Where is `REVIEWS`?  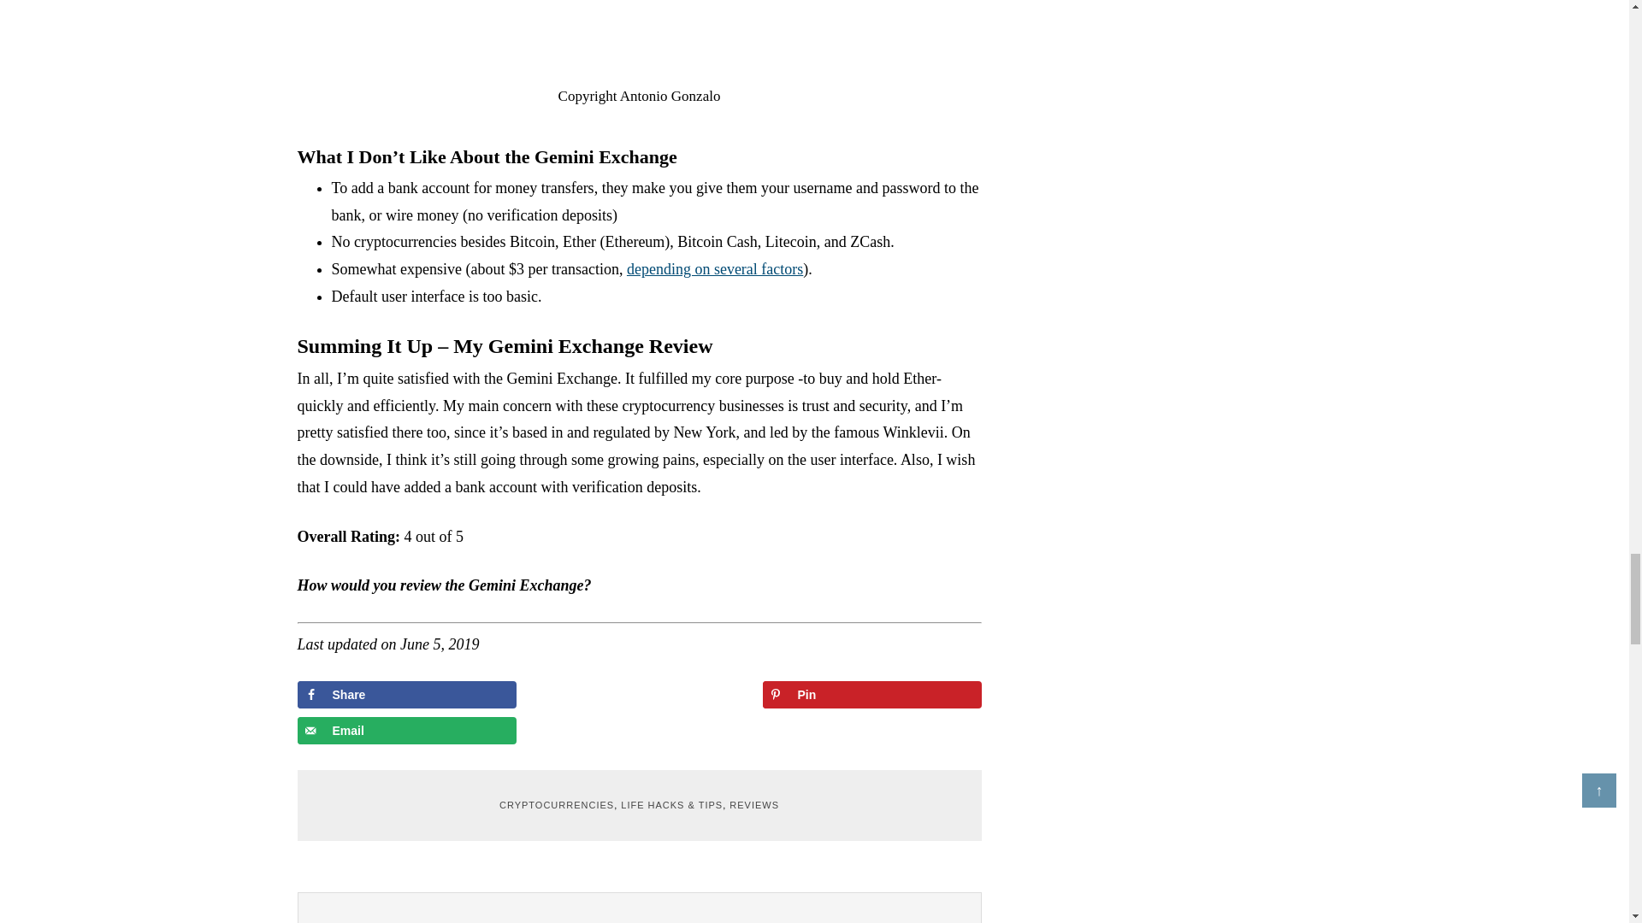 REVIEWS is located at coordinates (753, 805).